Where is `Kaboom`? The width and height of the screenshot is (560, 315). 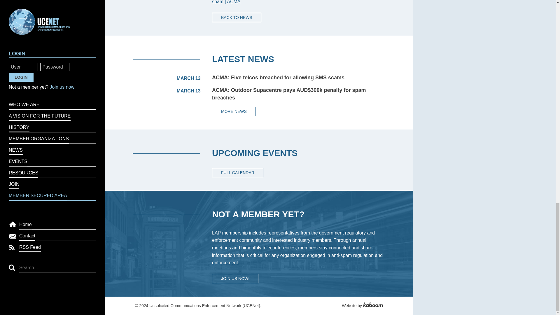 Kaboom is located at coordinates (373, 306).